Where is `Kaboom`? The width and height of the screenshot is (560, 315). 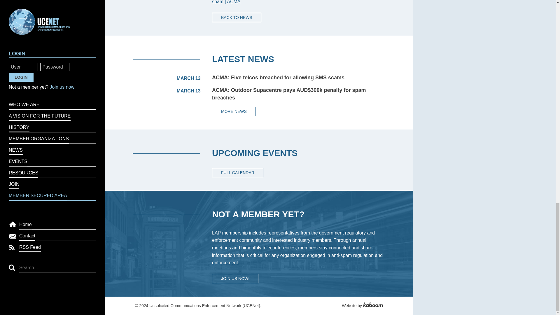 Kaboom is located at coordinates (373, 306).